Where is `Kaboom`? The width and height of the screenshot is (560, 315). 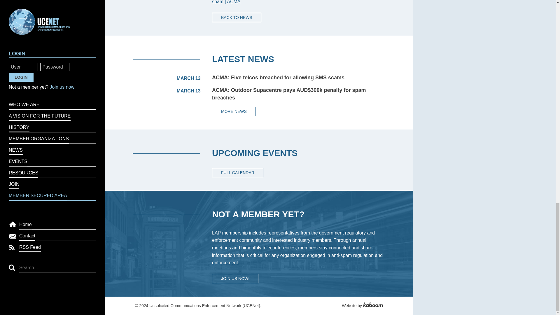 Kaboom is located at coordinates (373, 306).